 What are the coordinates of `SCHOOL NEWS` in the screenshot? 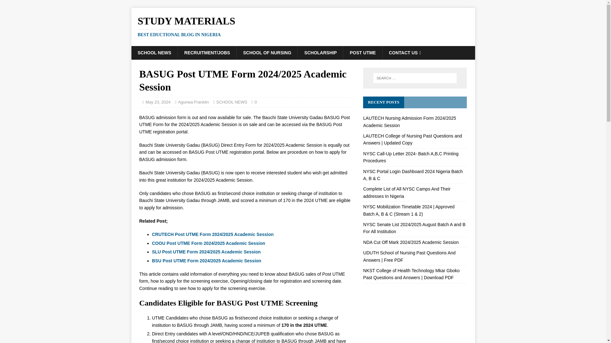 It's located at (232, 102).